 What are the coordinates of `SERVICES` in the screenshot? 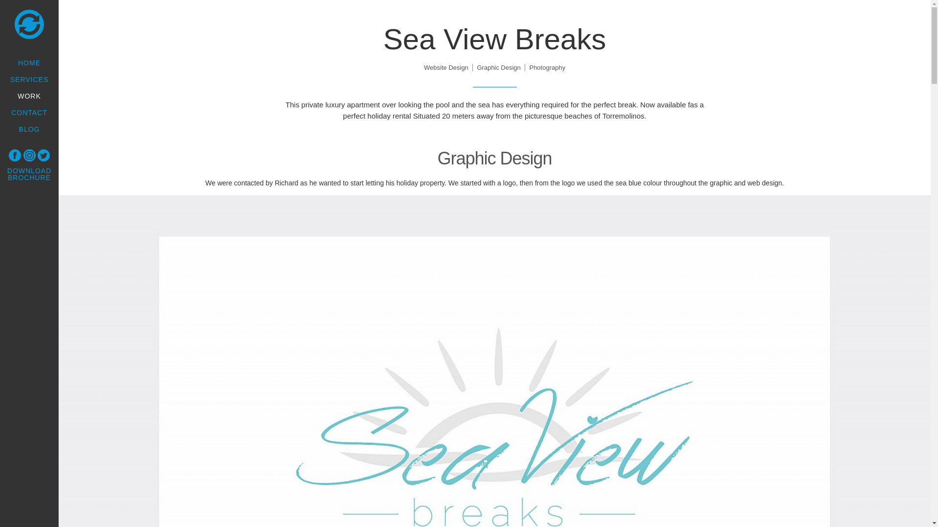 It's located at (29, 79).